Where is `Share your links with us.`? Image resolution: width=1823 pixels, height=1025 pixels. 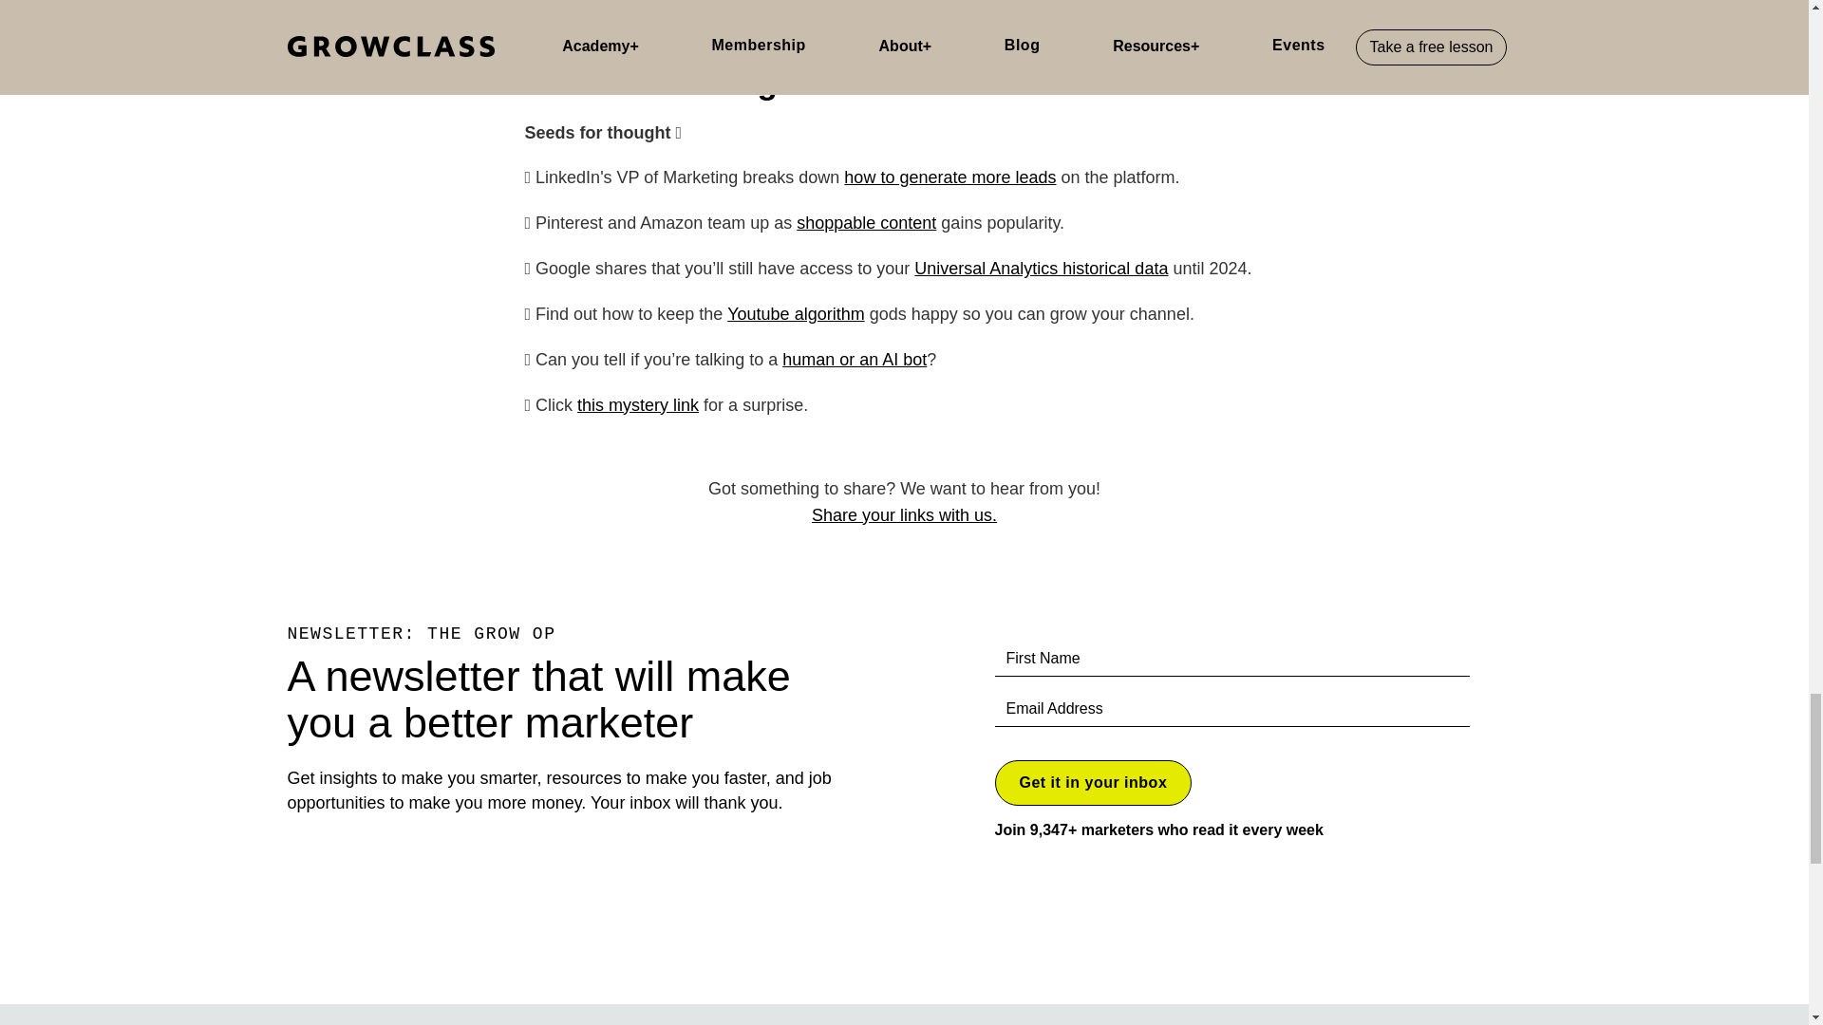
Share your links with us. is located at coordinates (904, 514).